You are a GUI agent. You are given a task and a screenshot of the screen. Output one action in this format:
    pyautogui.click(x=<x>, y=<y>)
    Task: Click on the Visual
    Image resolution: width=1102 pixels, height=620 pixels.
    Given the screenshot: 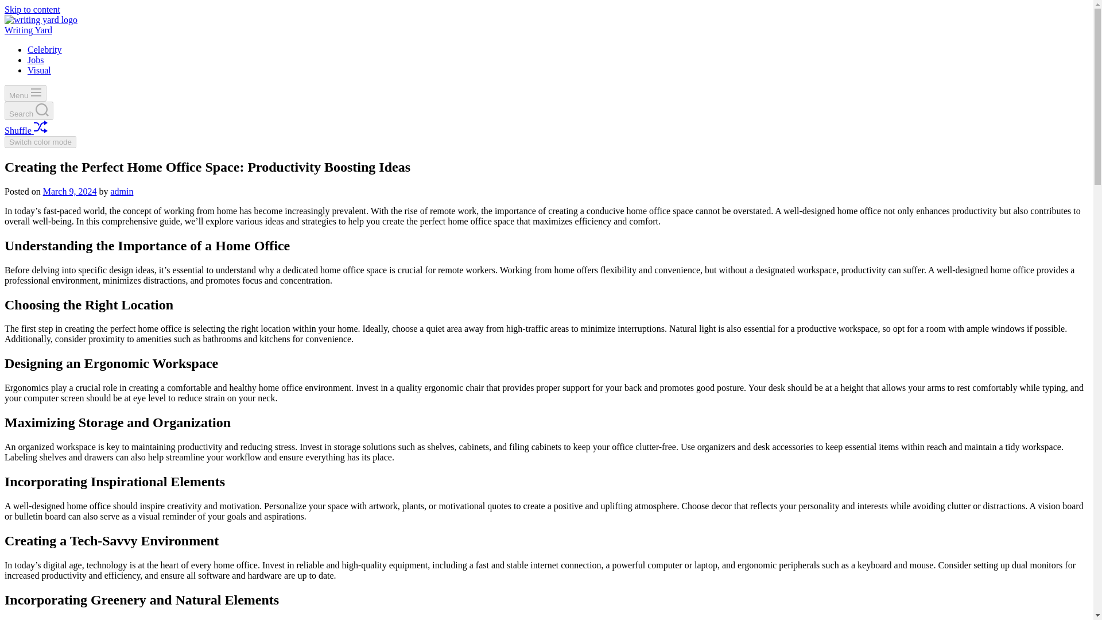 What is the action you would take?
    pyautogui.click(x=39, y=70)
    